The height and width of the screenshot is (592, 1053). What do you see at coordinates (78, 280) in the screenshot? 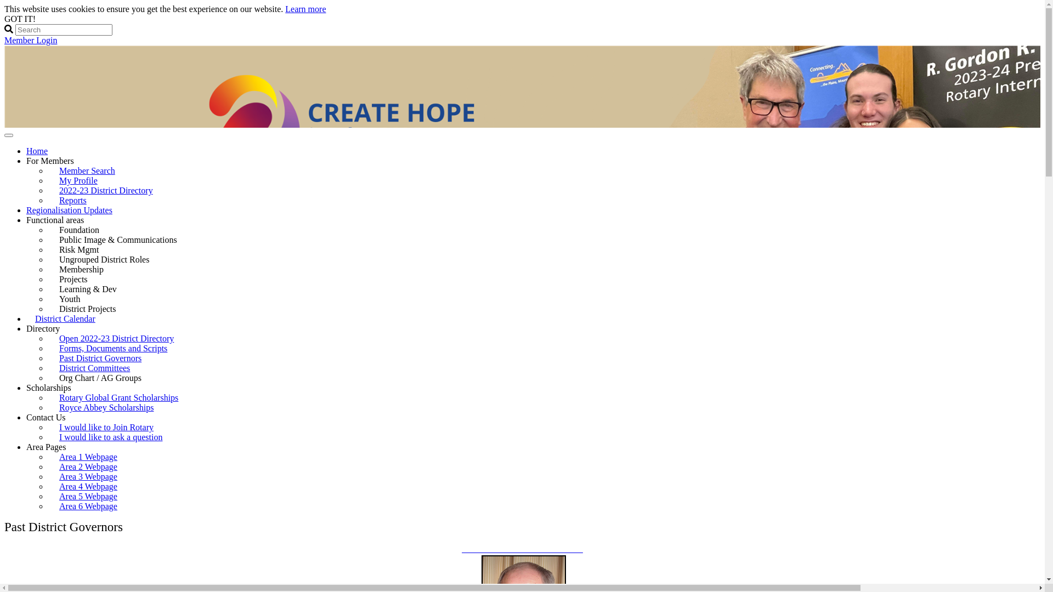
I see `Projects` at bounding box center [78, 280].